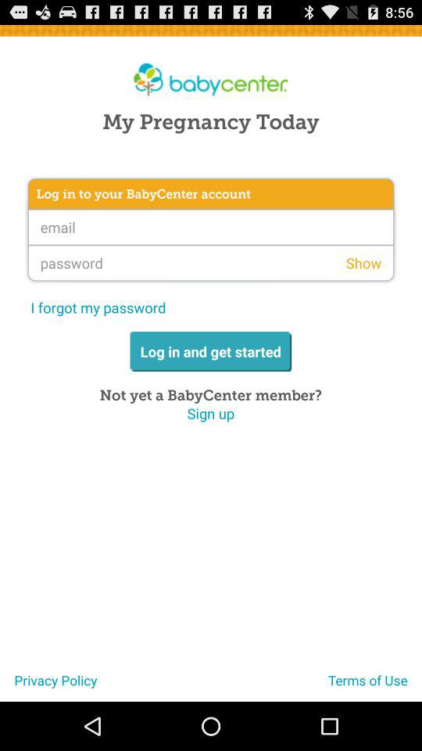 This screenshot has width=422, height=751. I want to click on turn on the i forgot my icon, so click(98, 307).